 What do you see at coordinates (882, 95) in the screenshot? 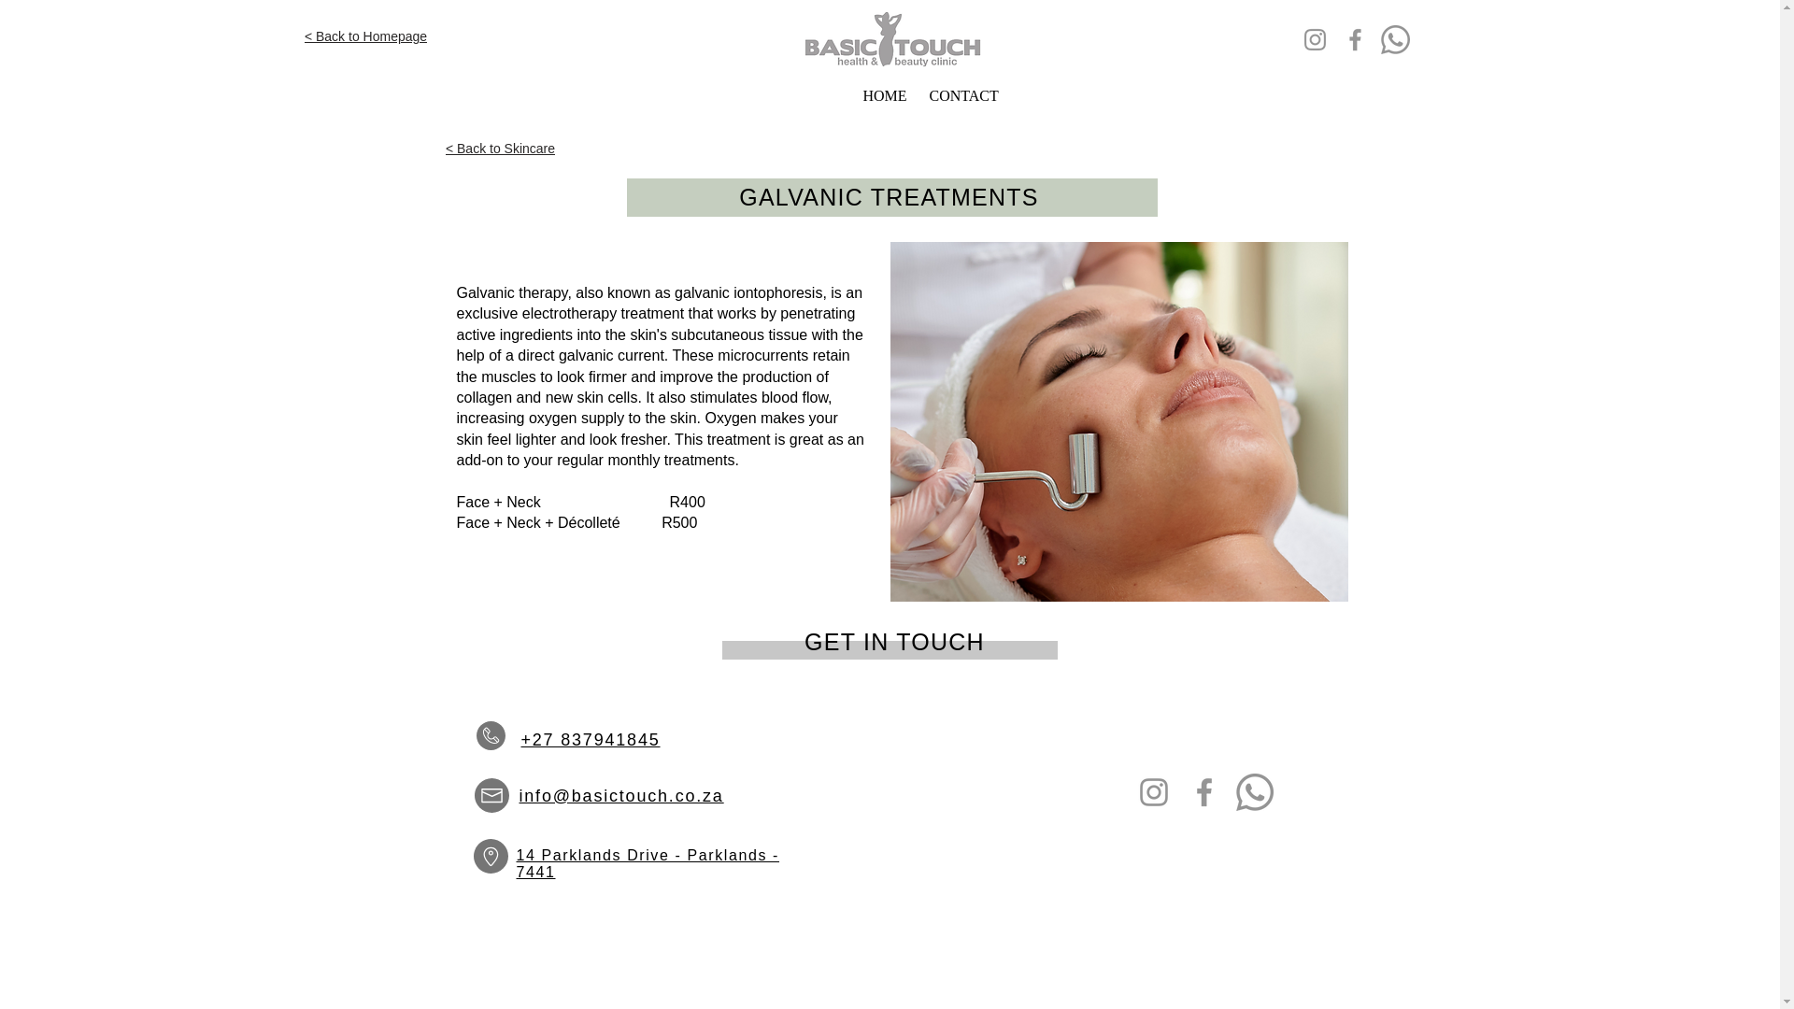
I see `HOME` at bounding box center [882, 95].